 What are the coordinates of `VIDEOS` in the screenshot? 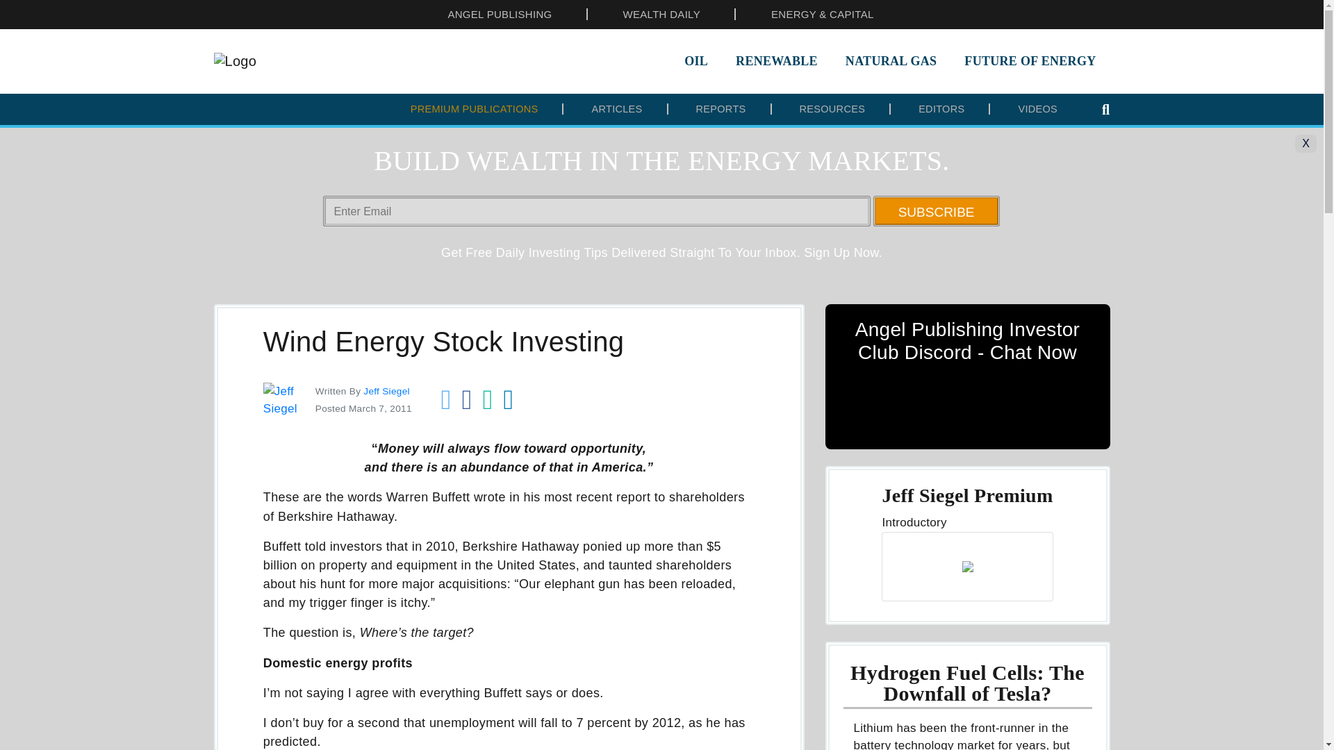 It's located at (1037, 109).